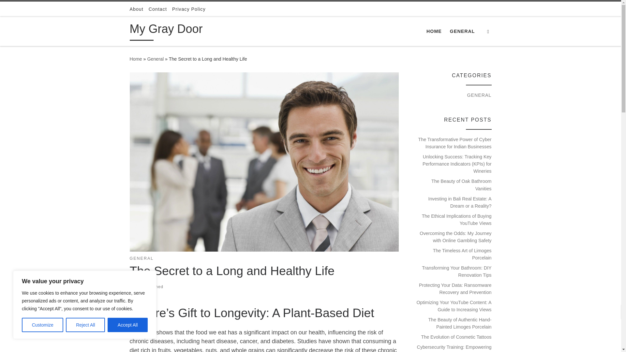 The width and height of the screenshot is (626, 352). Describe the element at coordinates (142, 259) in the screenshot. I see `View all posts in General` at that location.